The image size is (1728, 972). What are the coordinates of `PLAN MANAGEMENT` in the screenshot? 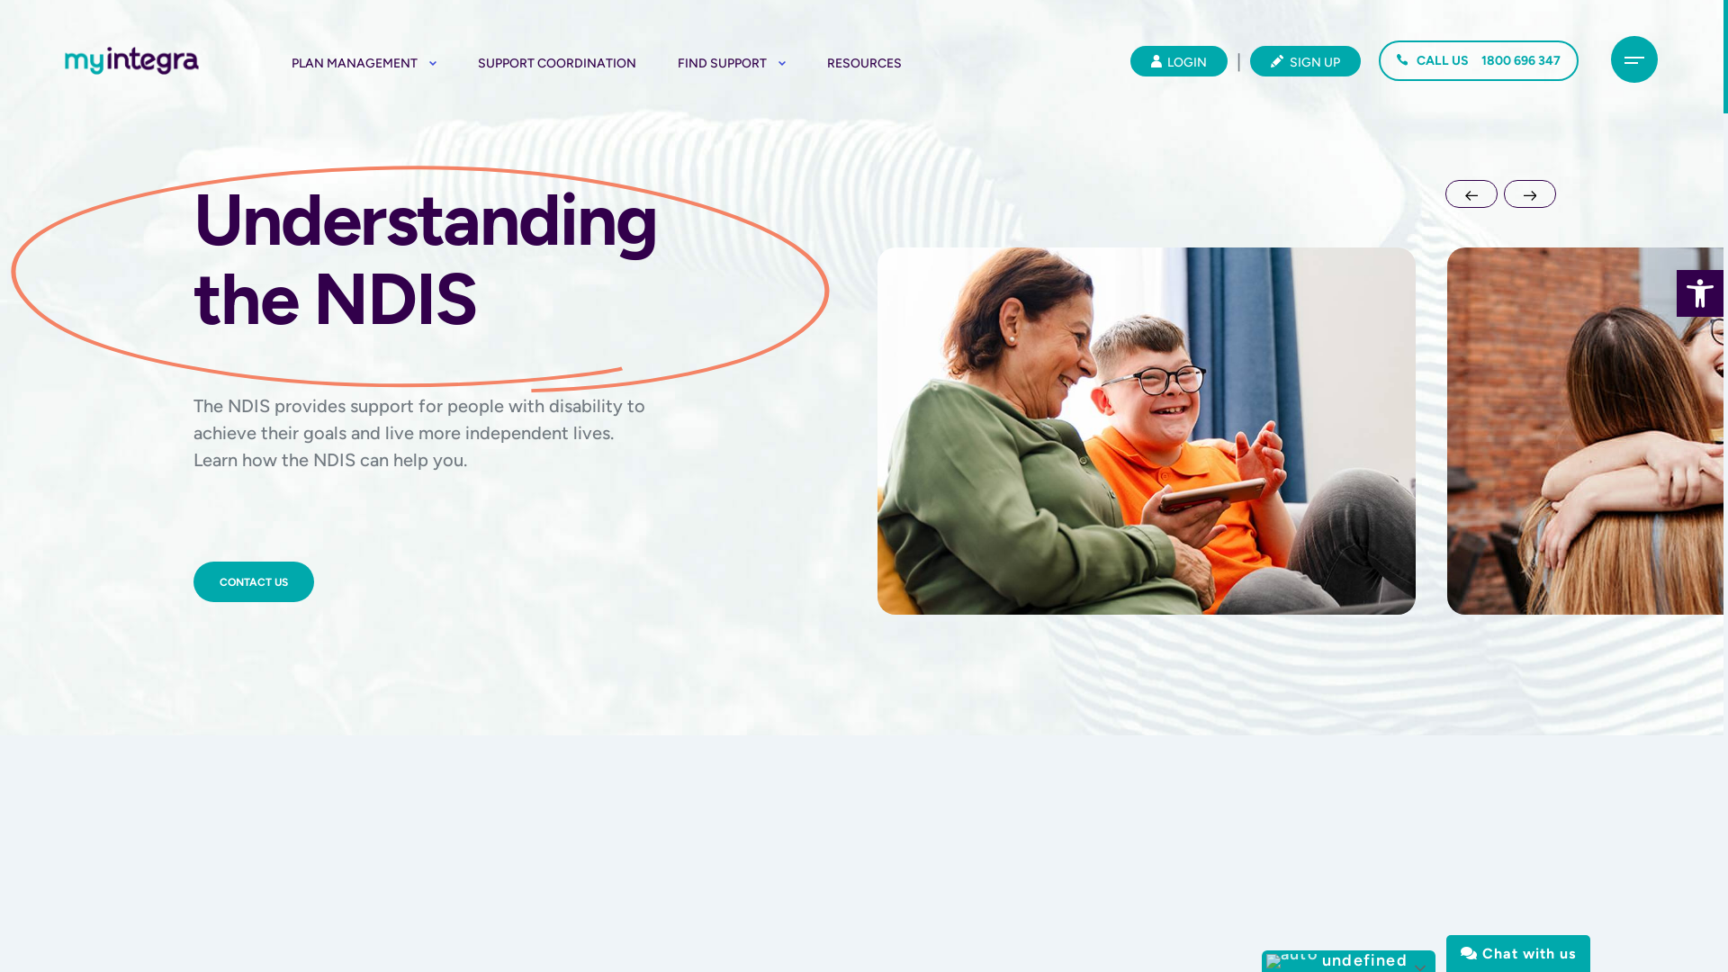 It's located at (364, 63).